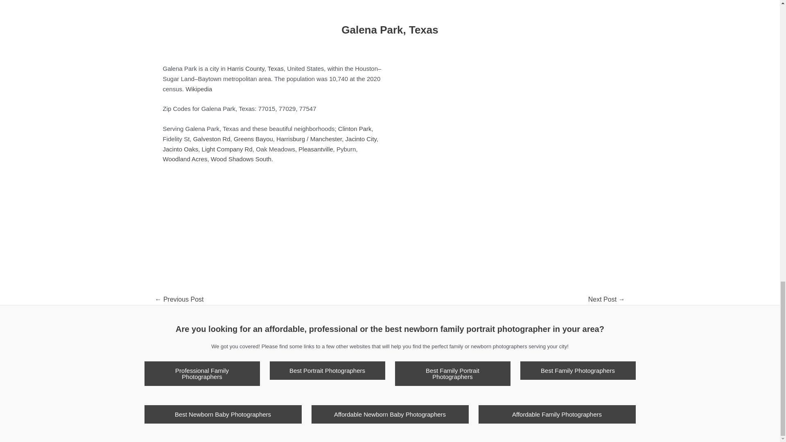 The width and height of the screenshot is (786, 442). Describe the element at coordinates (315, 149) in the screenshot. I see `Pleasantville` at that location.